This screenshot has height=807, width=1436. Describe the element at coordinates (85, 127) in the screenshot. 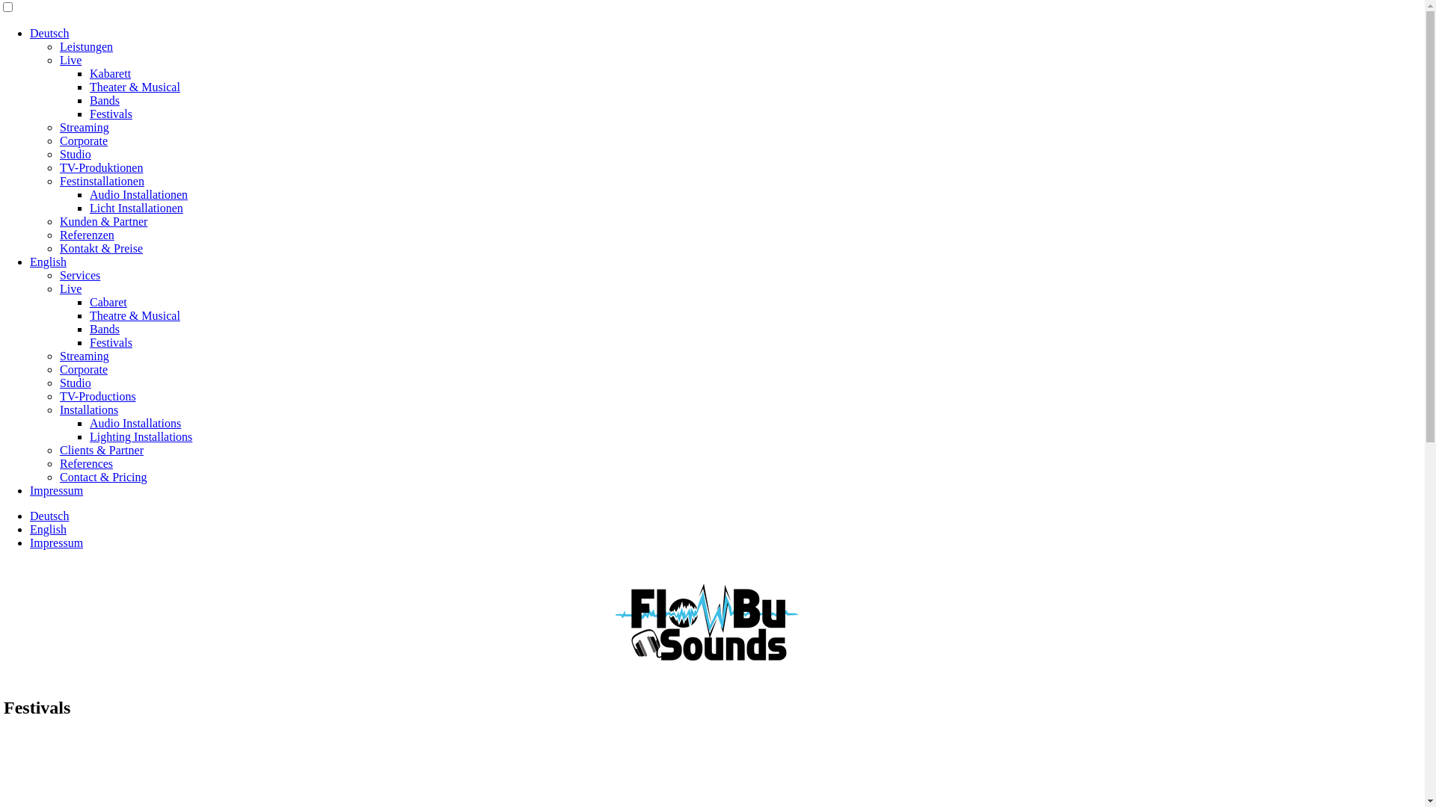

I see `Streaming` at that location.